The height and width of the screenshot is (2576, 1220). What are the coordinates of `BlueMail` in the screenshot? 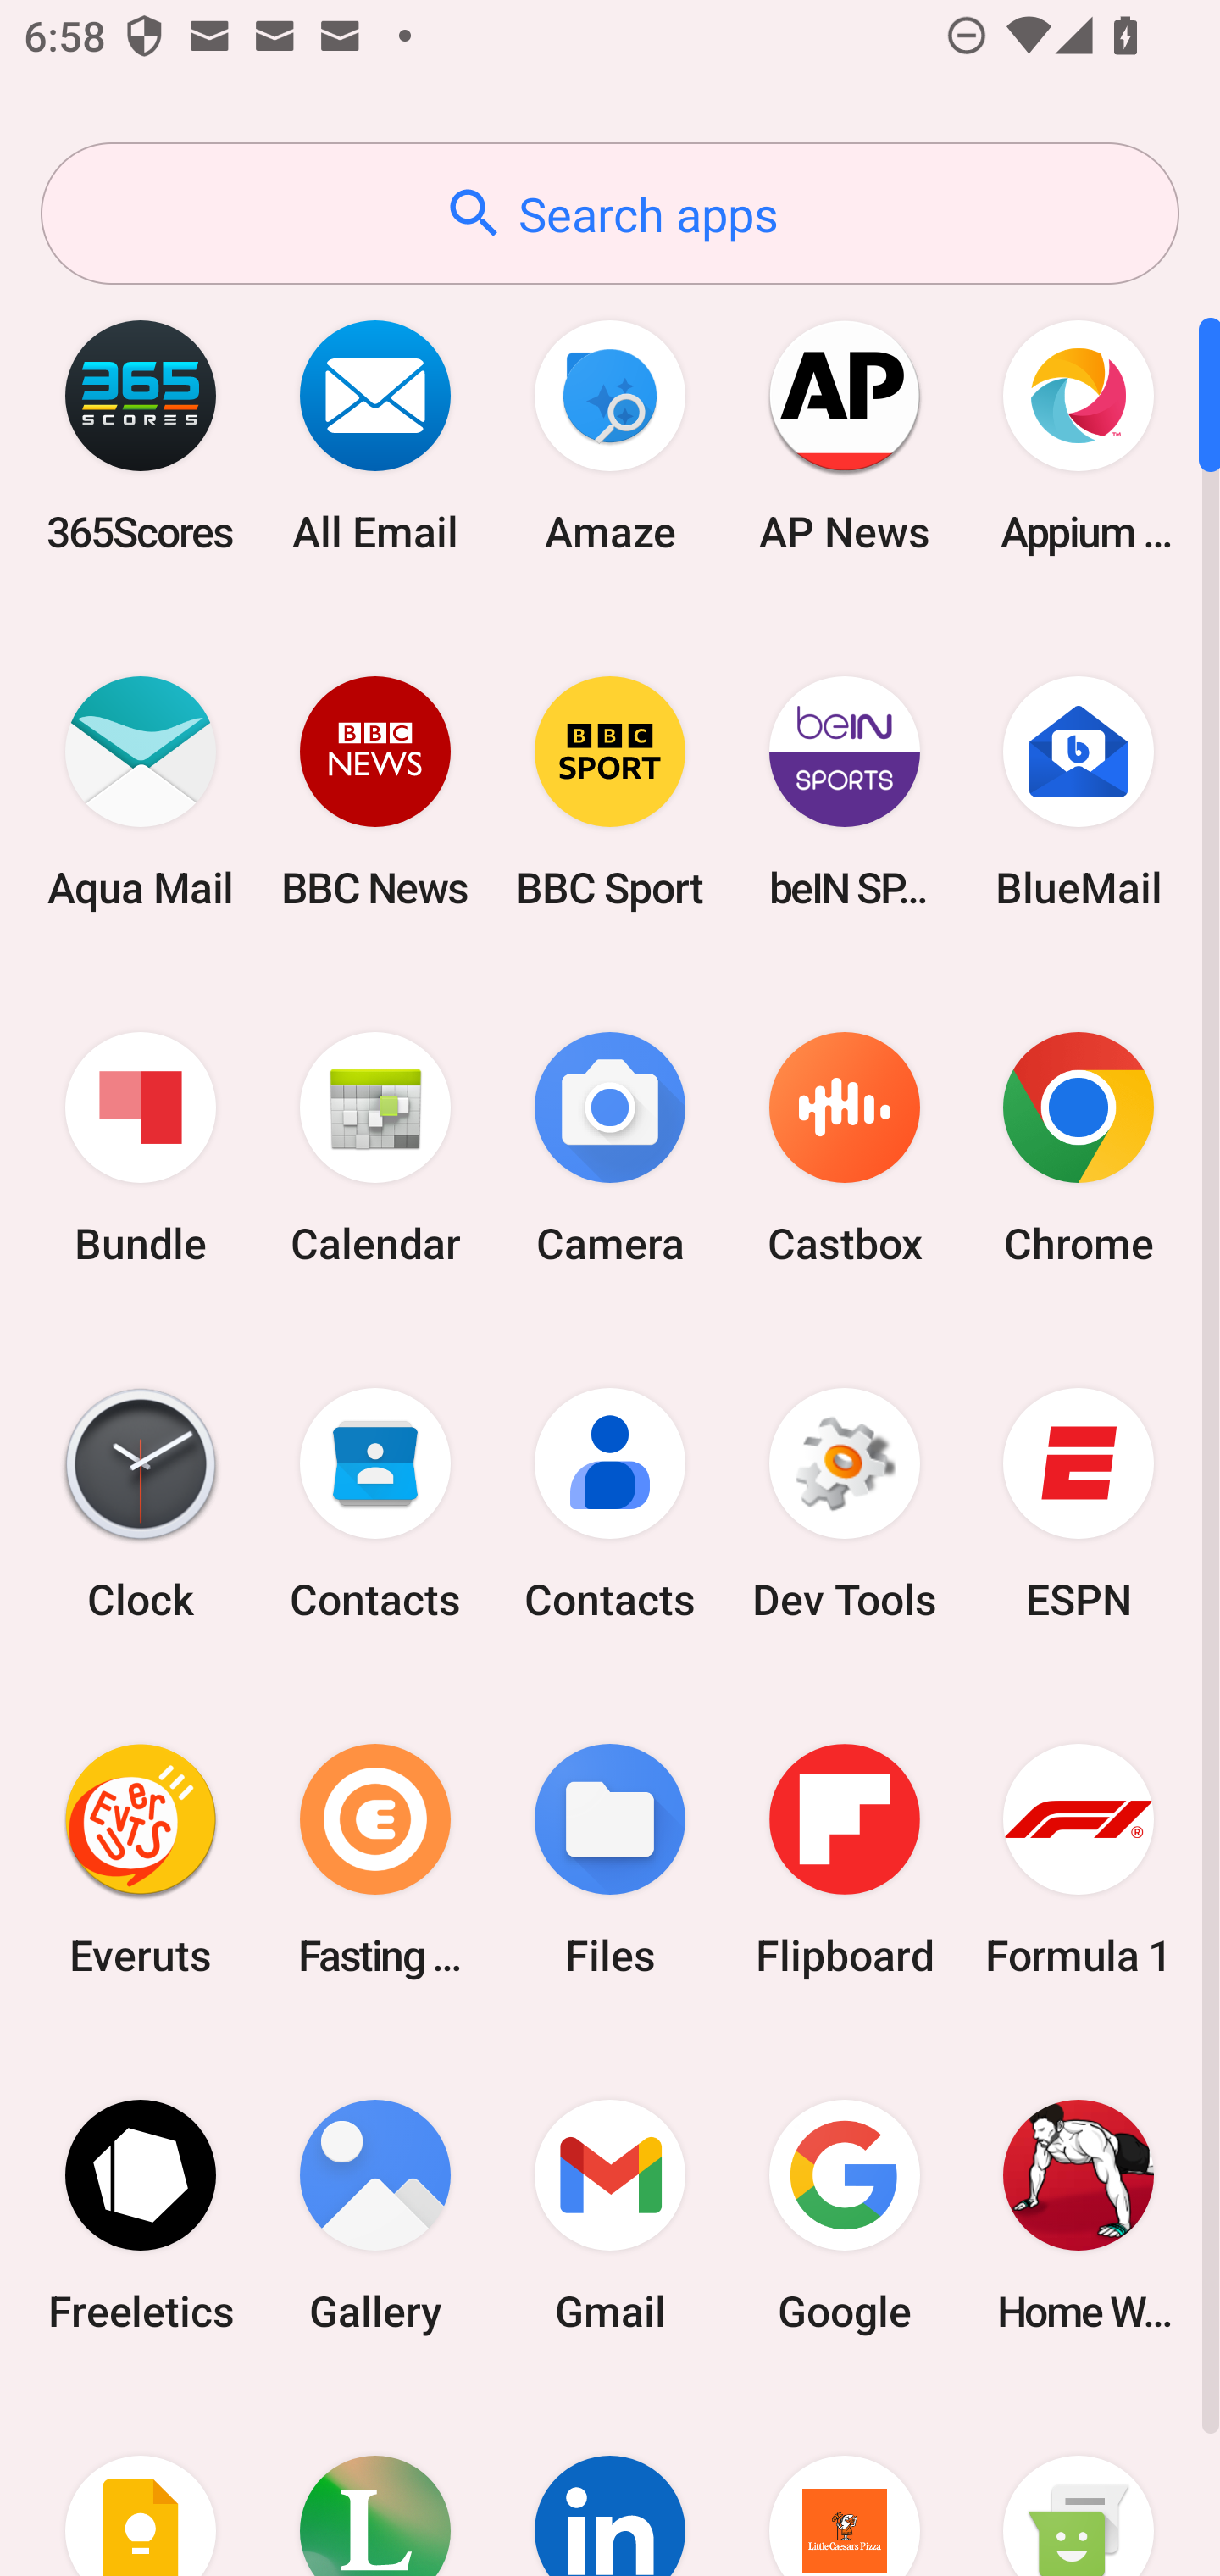 It's located at (1079, 791).